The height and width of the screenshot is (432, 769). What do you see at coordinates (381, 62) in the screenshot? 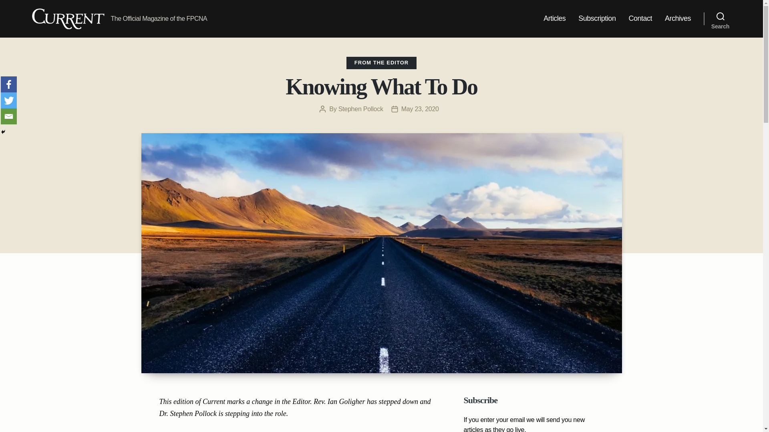
I see `FROM THE EDITOR` at bounding box center [381, 62].